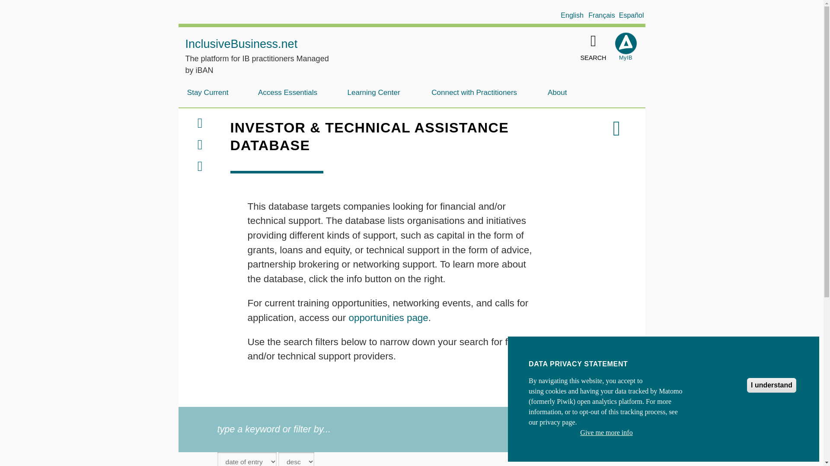  What do you see at coordinates (241, 44) in the screenshot?
I see `InclusiveBusiness.net` at bounding box center [241, 44].